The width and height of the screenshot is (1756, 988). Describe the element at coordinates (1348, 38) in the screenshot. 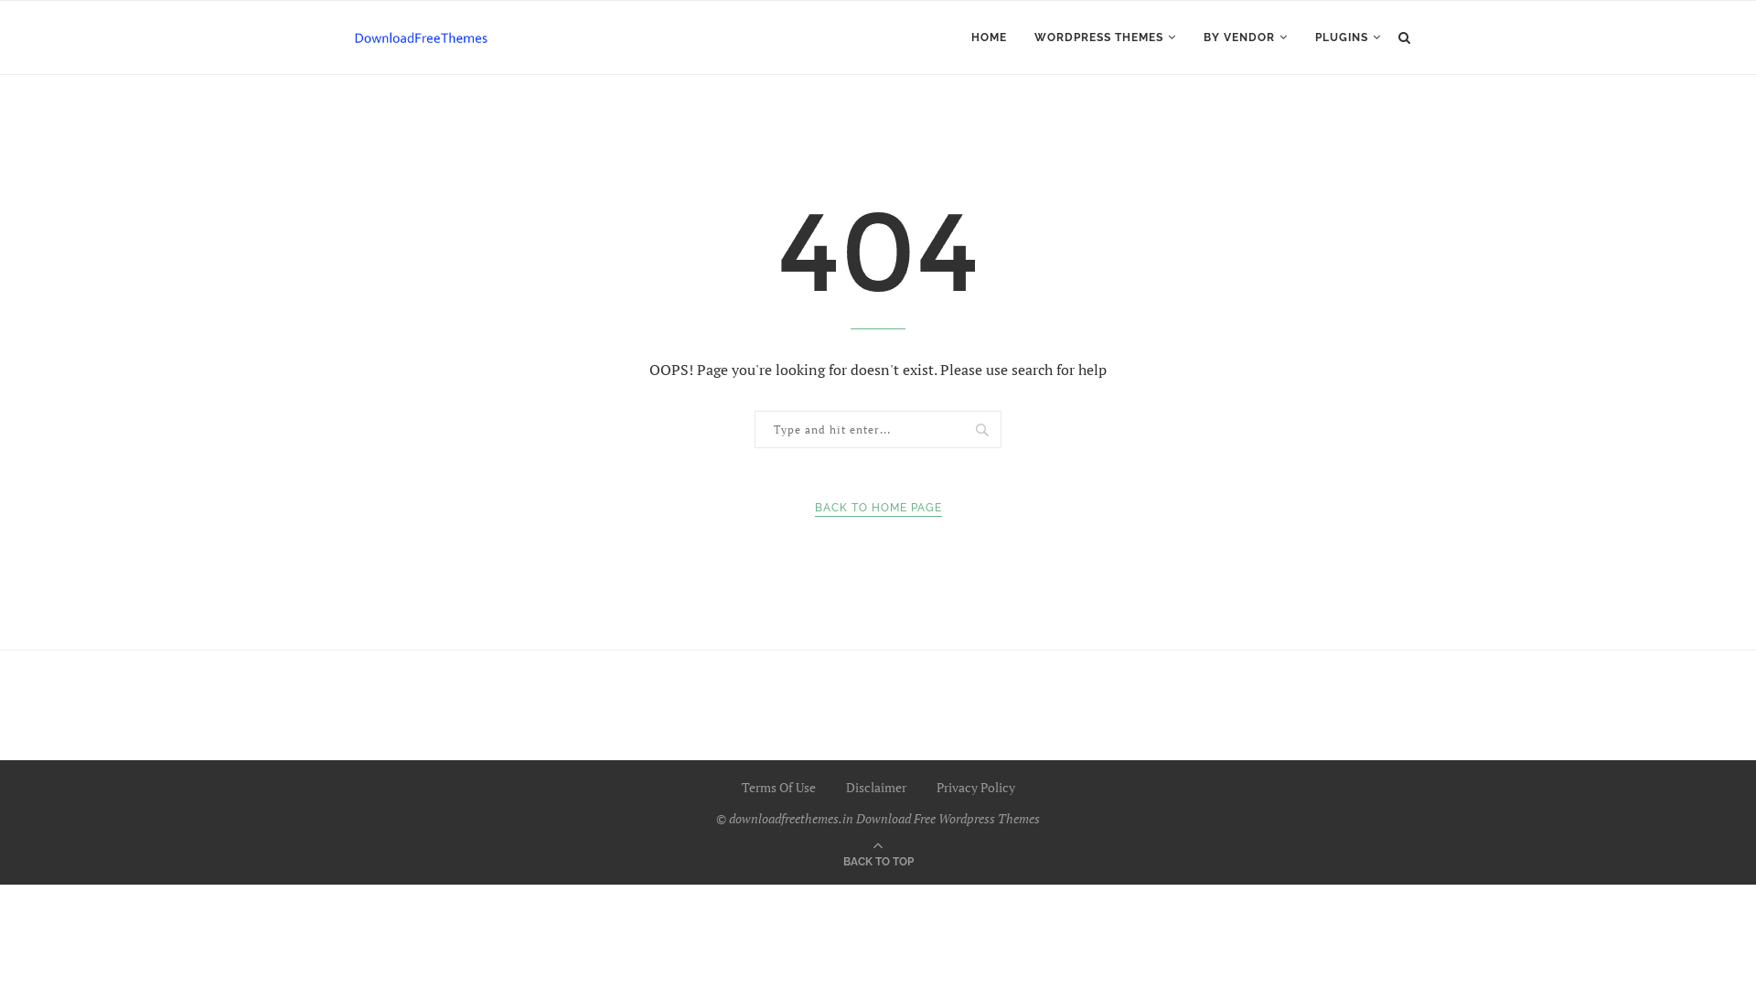

I see `PLUGINS` at that location.